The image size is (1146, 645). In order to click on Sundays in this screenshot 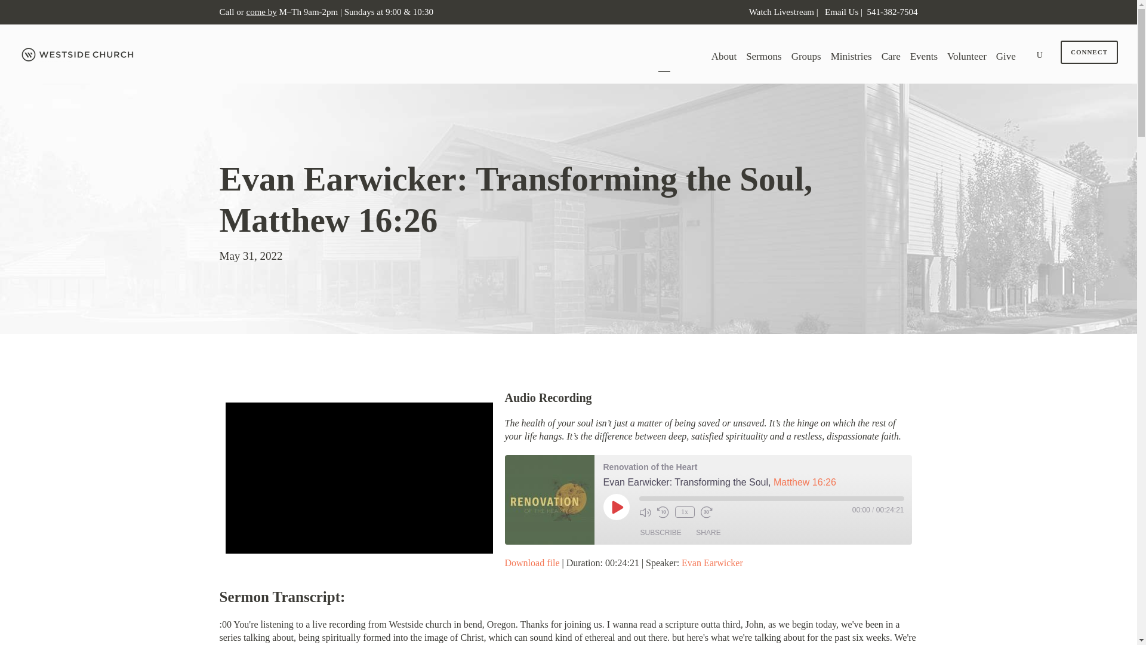, I will do `click(358, 12)`.